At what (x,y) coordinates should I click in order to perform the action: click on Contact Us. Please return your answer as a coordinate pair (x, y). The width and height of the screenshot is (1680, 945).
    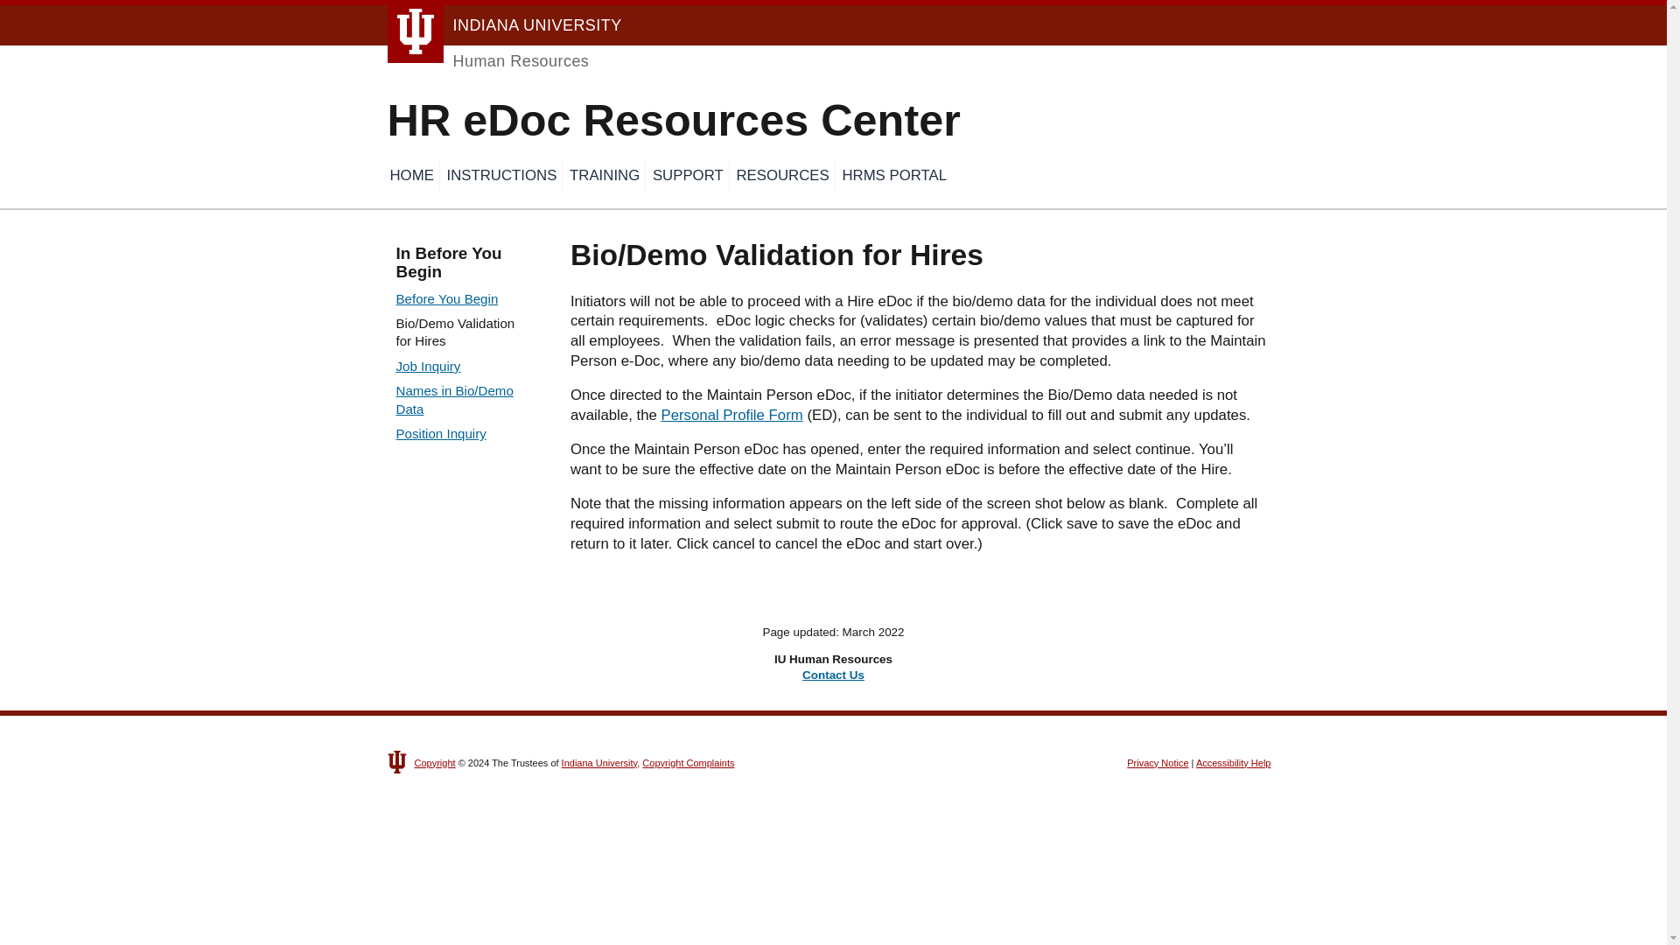
    Looking at the image, I should click on (833, 674).